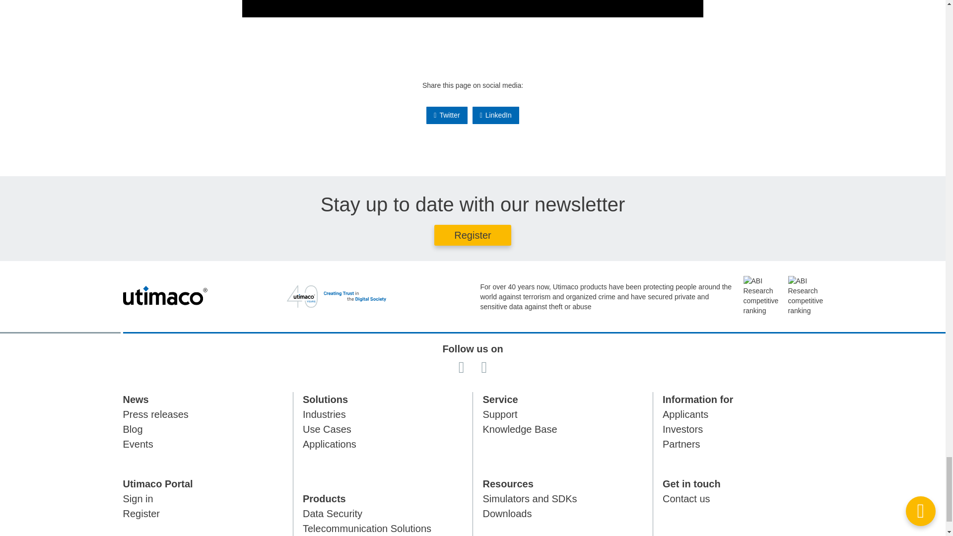 The width and height of the screenshot is (953, 536). What do you see at coordinates (499, 414) in the screenshot?
I see `Support` at bounding box center [499, 414].